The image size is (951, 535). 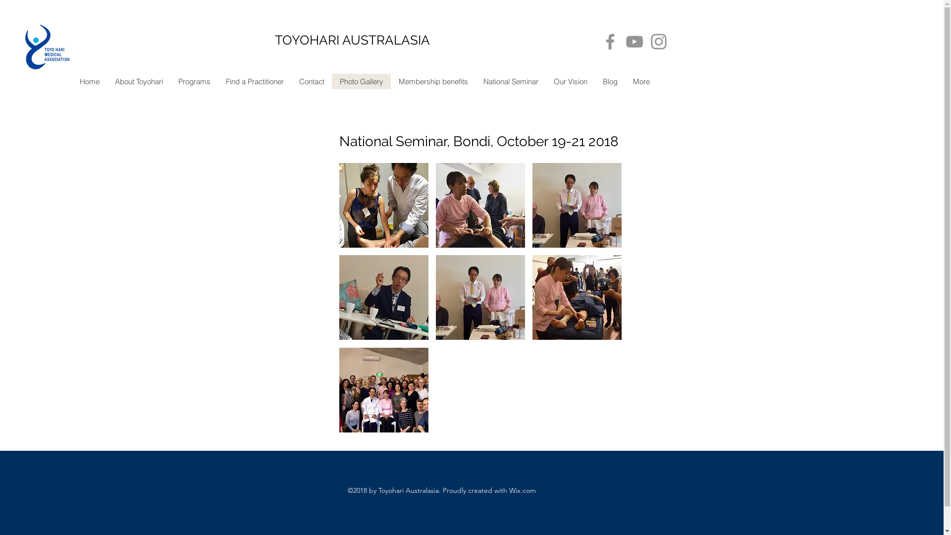 What do you see at coordinates (571, 81) in the screenshot?
I see `Our Vision` at bounding box center [571, 81].